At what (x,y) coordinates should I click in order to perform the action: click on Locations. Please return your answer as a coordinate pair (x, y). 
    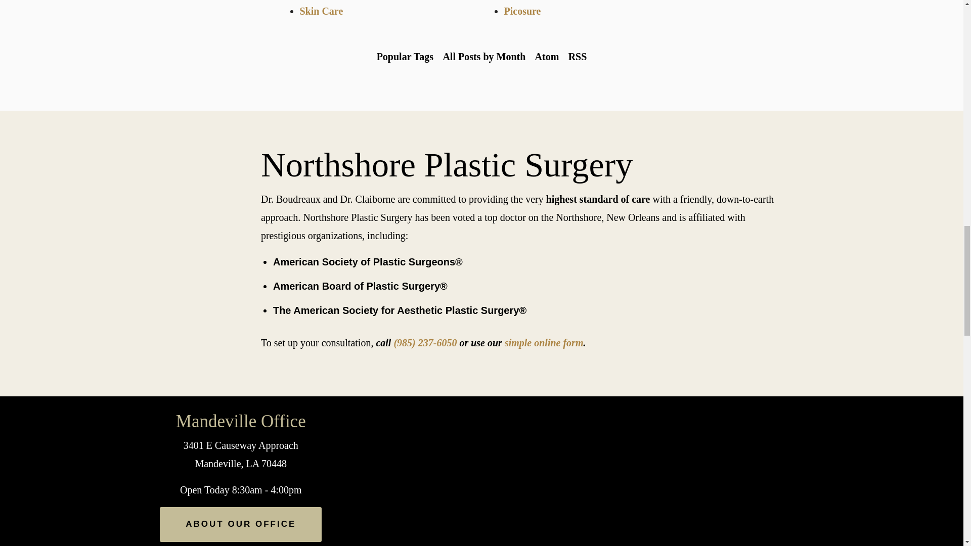
    Looking at the image, I should click on (722, 405).